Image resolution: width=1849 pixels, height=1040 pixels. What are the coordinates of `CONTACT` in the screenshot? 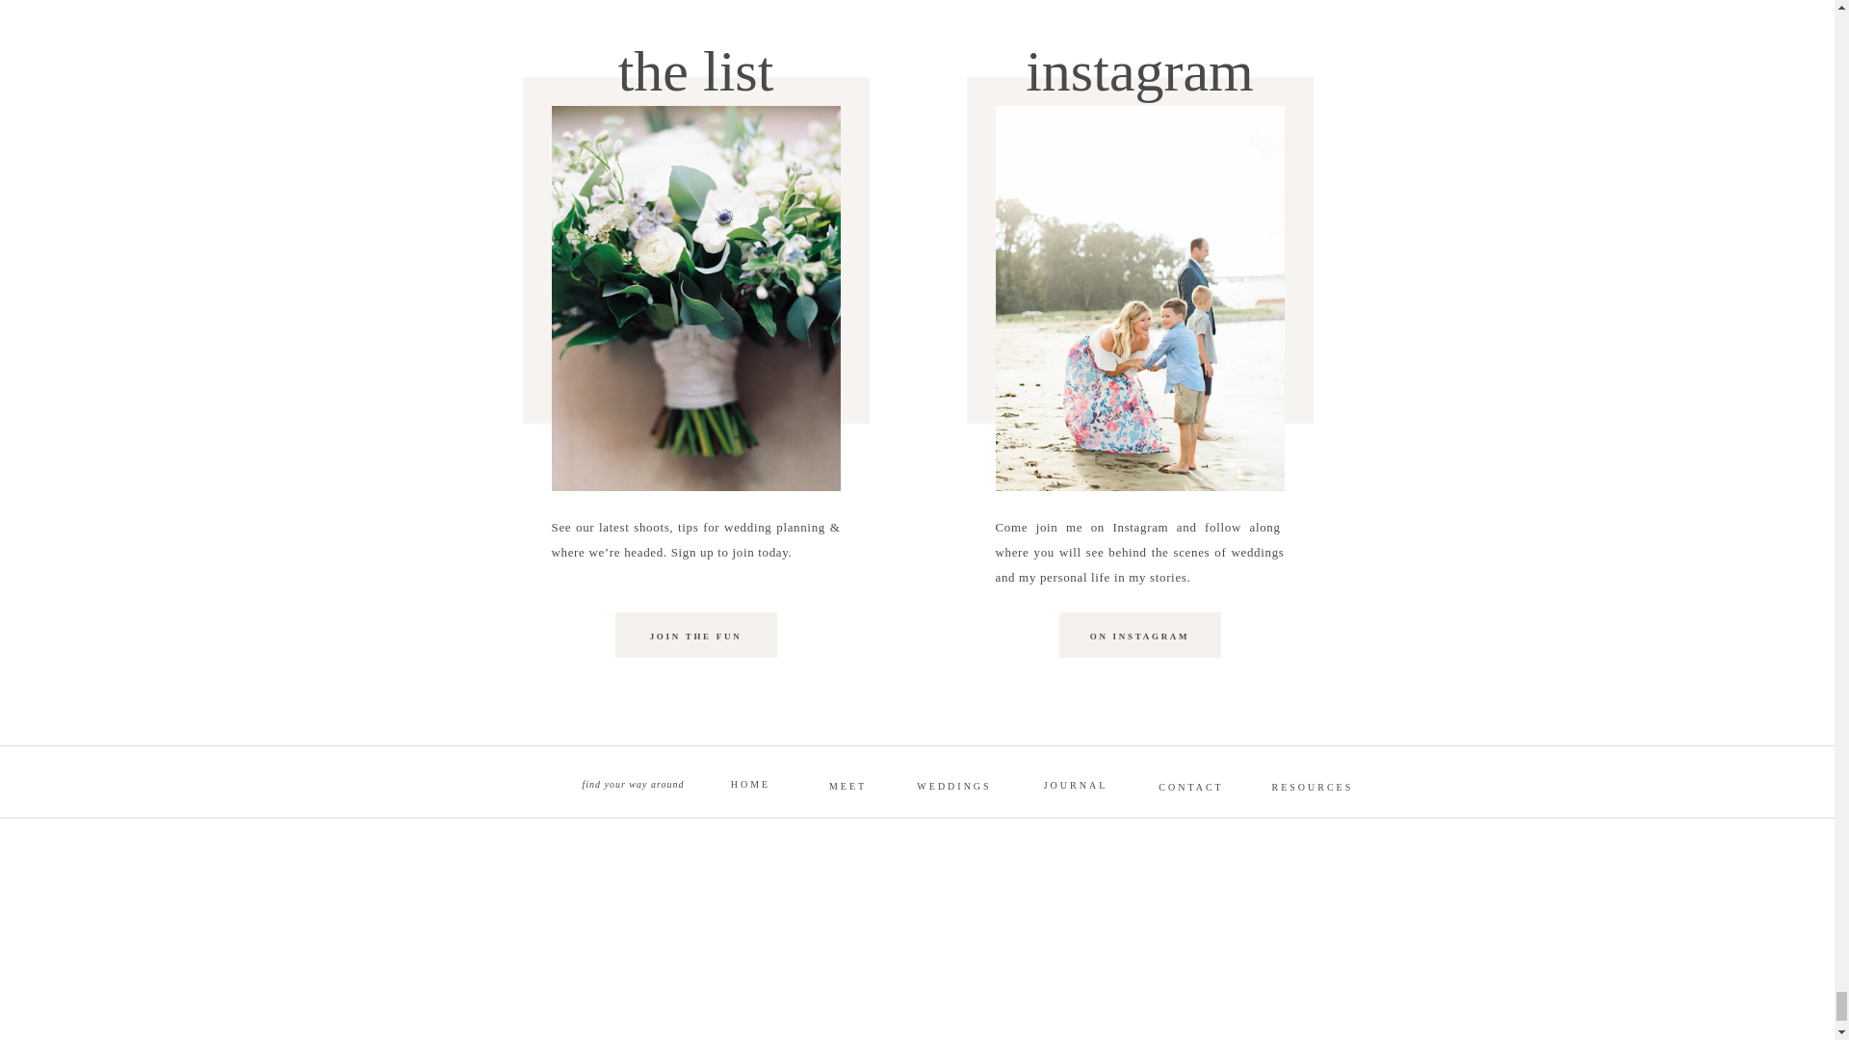 It's located at (1190, 784).